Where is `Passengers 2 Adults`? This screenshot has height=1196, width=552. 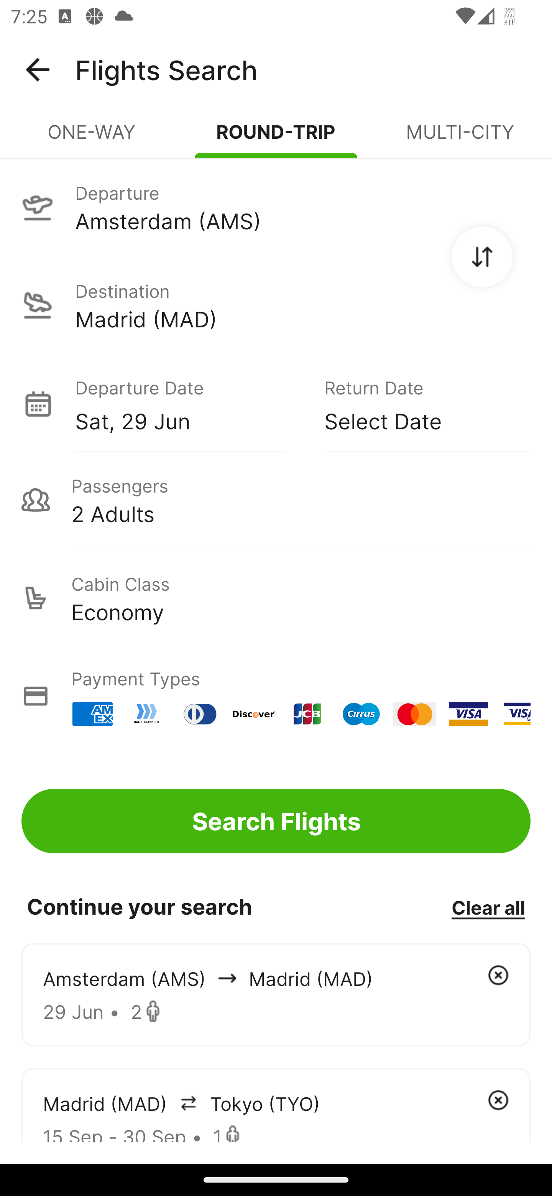 Passengers 2 Adults is located at coordinates (276, 500).